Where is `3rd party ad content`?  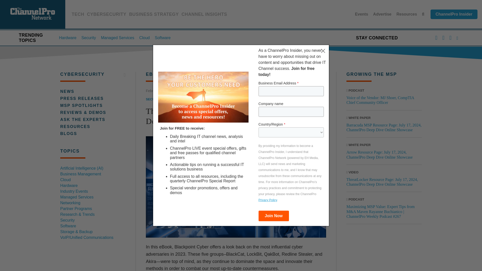
3rd party ad content is located at coordinates (384, 251).